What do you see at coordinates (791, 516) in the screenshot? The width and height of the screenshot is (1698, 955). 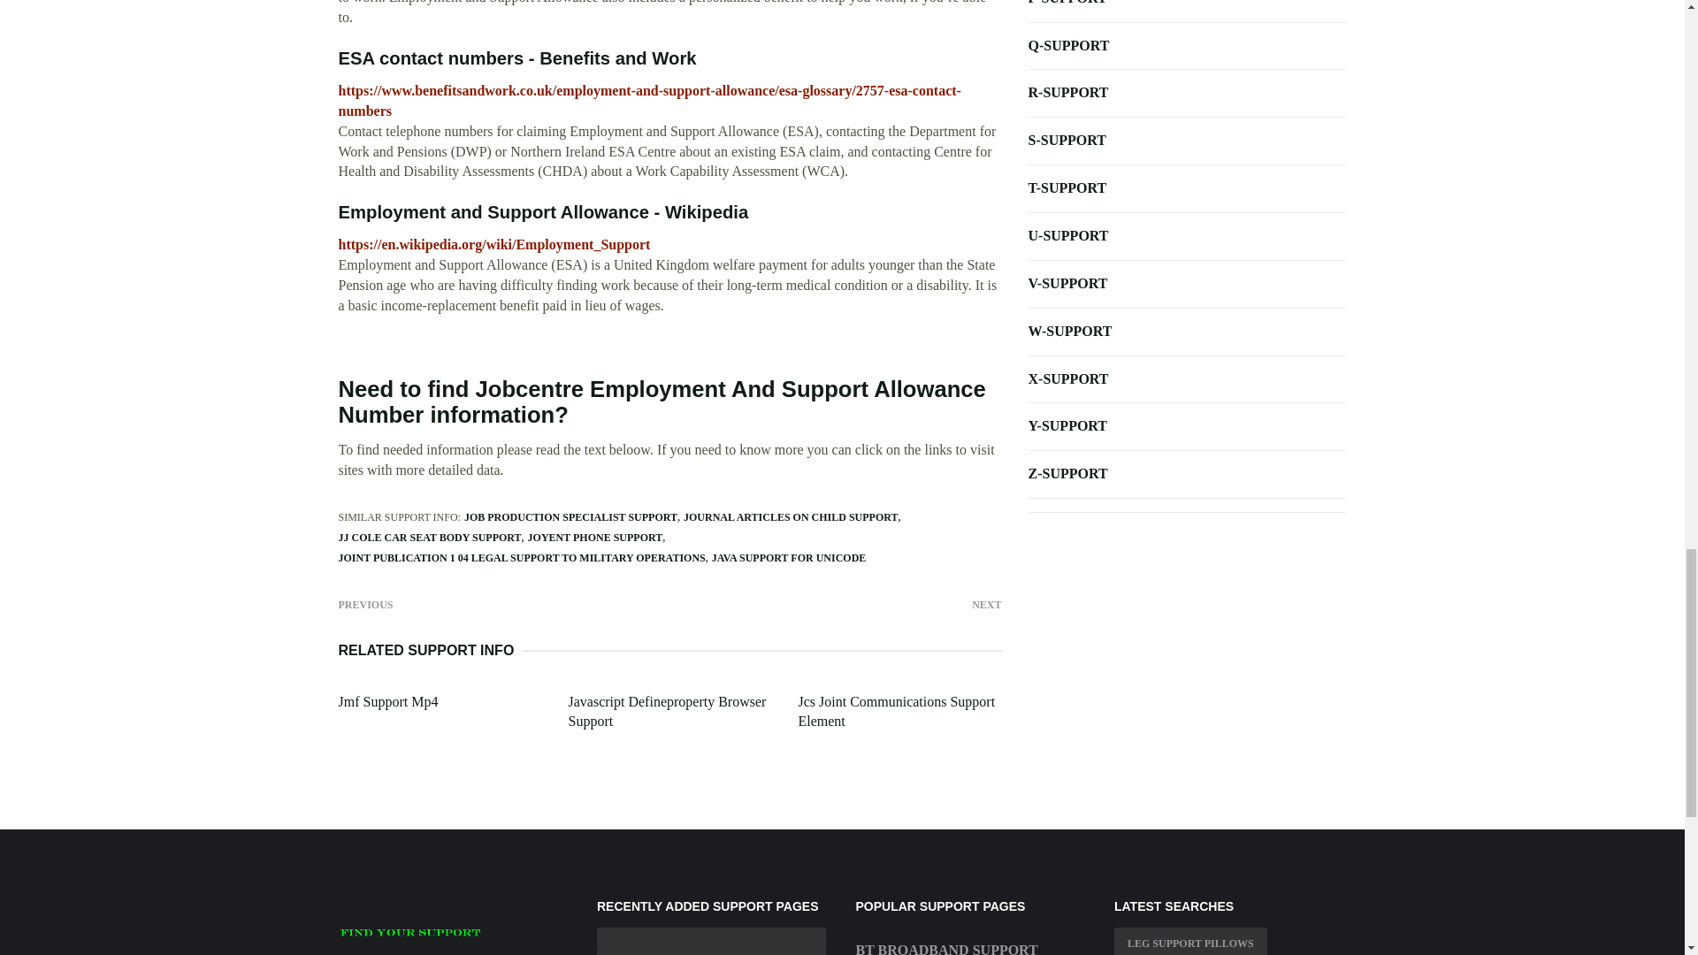 I see `JOURNAL ARTICLES ON CHILD SUPPORT` at bounding box center [791, 516].